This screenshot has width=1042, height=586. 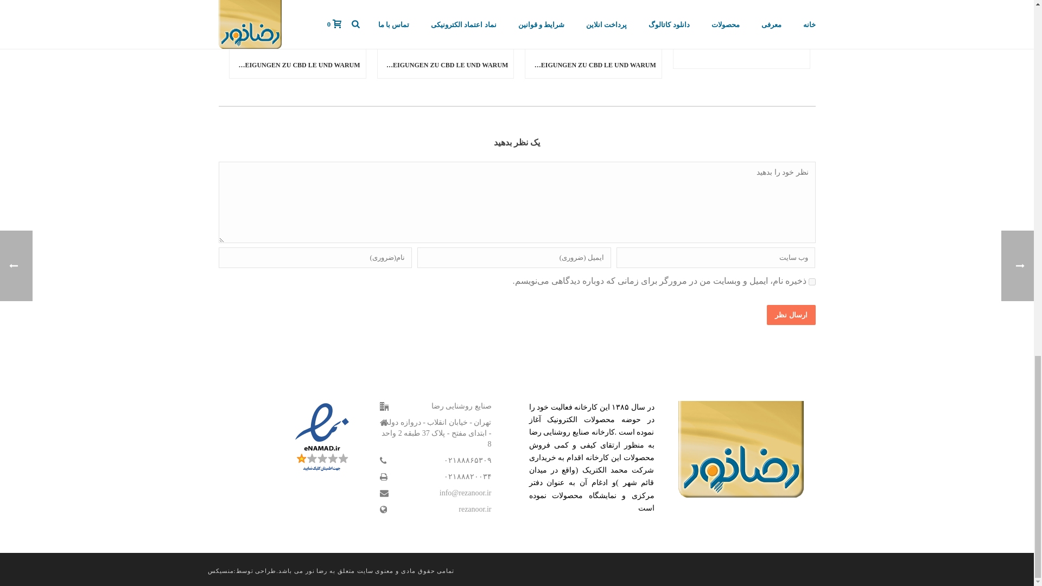 I want to click on WAS JEDER ABNEIGUNGEN ZU CBD LE UND WARUM, so click(x=593, y=65).